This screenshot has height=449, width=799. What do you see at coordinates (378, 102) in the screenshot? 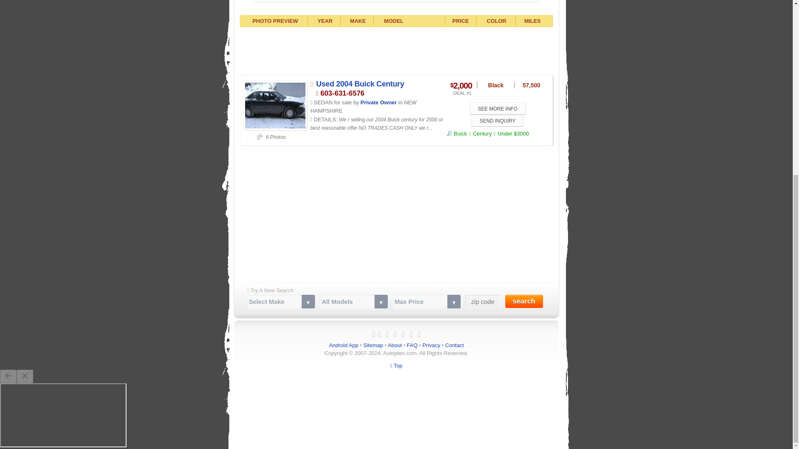
I see `Seller info` at bounding box center [378, 102].